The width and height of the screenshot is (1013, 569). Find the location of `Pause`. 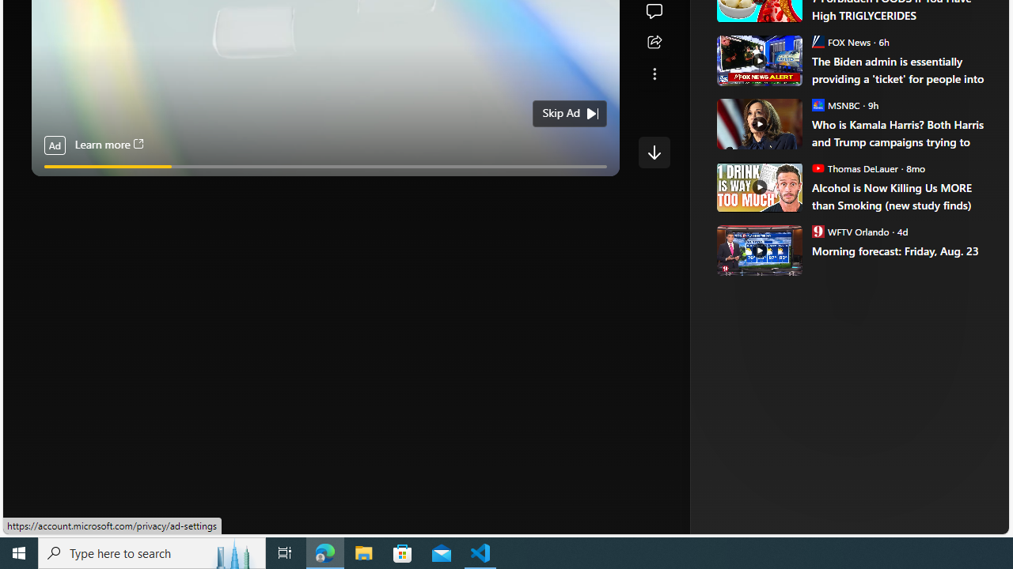

Pause is located at coordinates (54, 185).